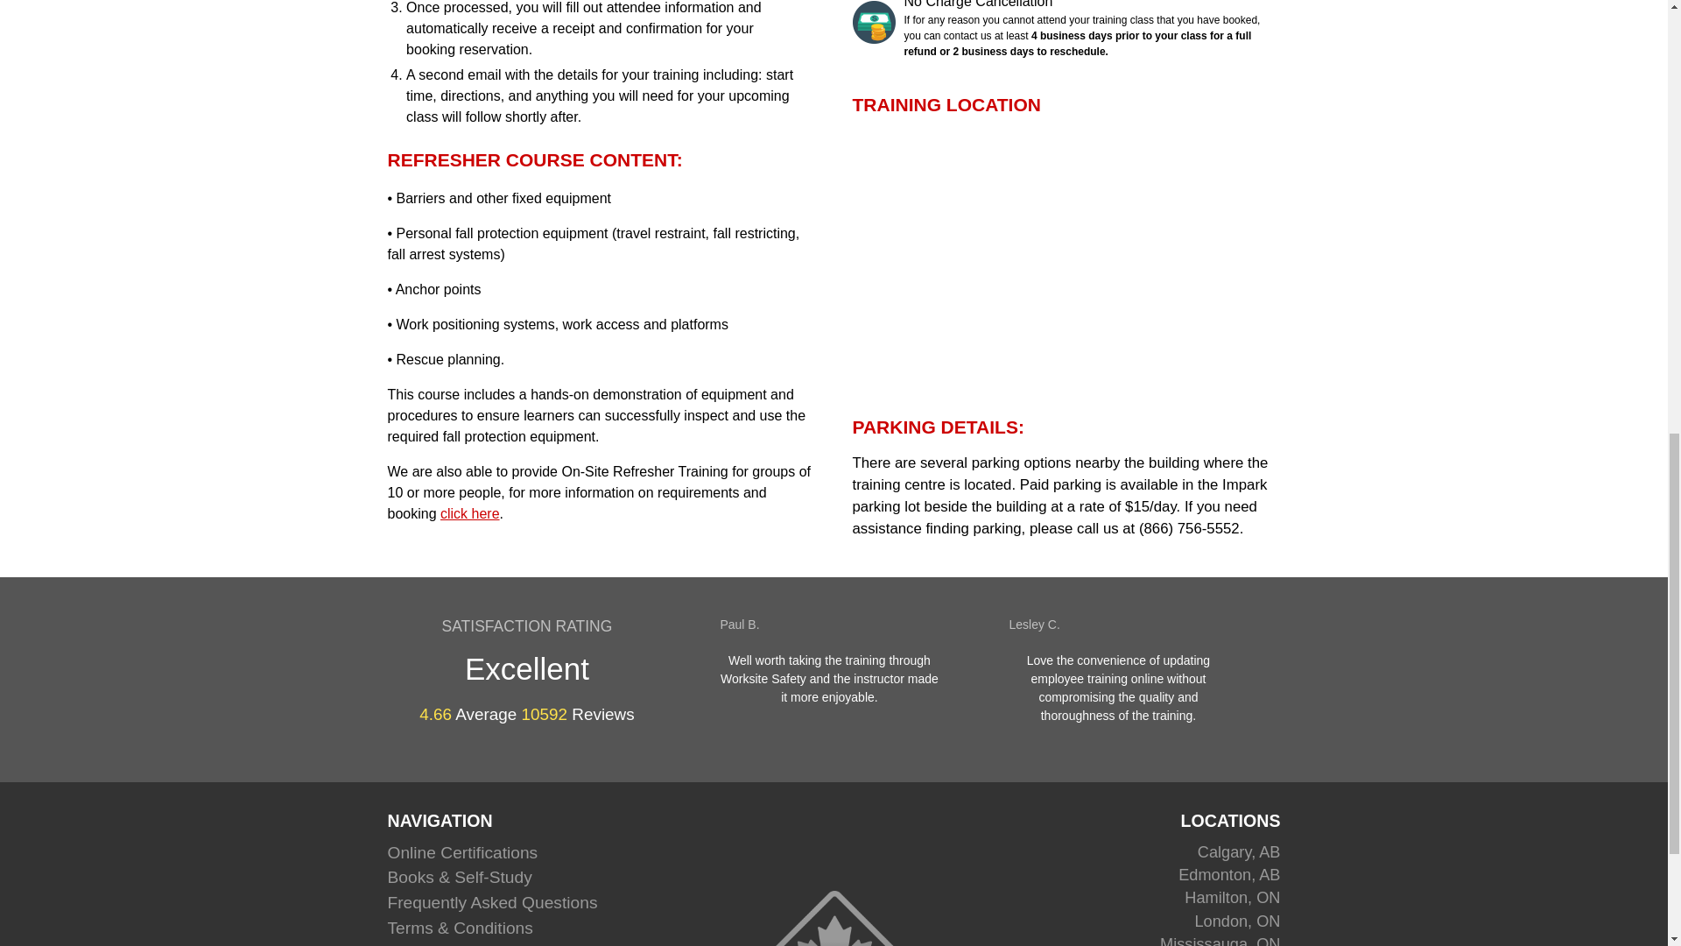 The width and height of the screenshot is (1681, 946). Describe the element at coordinates (874, 22) in the screenshot. I see `No Charge Cancellation` at that location.